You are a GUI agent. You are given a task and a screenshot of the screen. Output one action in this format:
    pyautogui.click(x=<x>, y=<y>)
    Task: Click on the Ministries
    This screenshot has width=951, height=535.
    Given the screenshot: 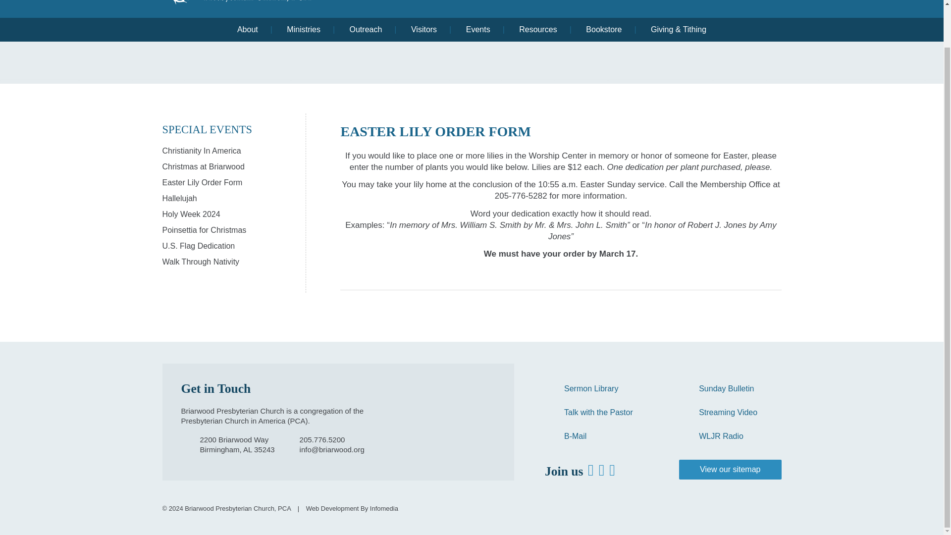 What is the action you would take?
    pyautogui.click(x=304, y=30)
    